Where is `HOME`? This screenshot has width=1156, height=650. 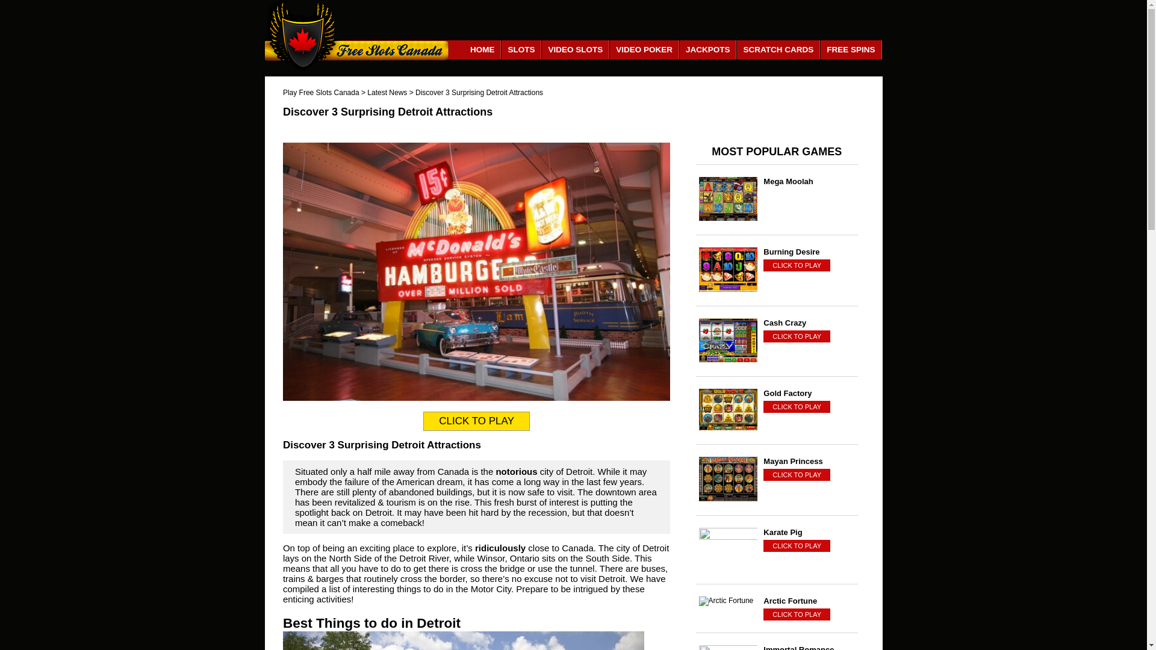
HOME is located at coordinates (483, 49).